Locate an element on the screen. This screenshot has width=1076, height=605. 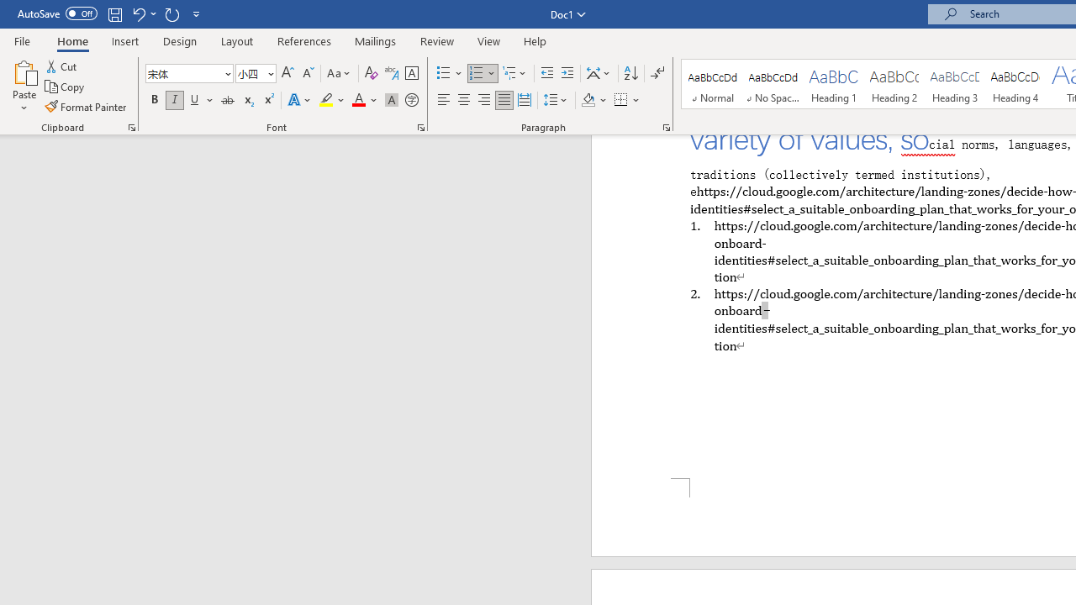
Heading 1 is located at coordinates (834, 84).